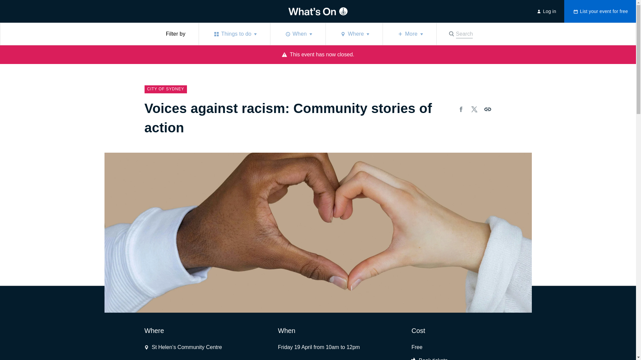  Describe the element at coordinates (461, 109) in the screenshot. I see `Share on Facebook` at that location.